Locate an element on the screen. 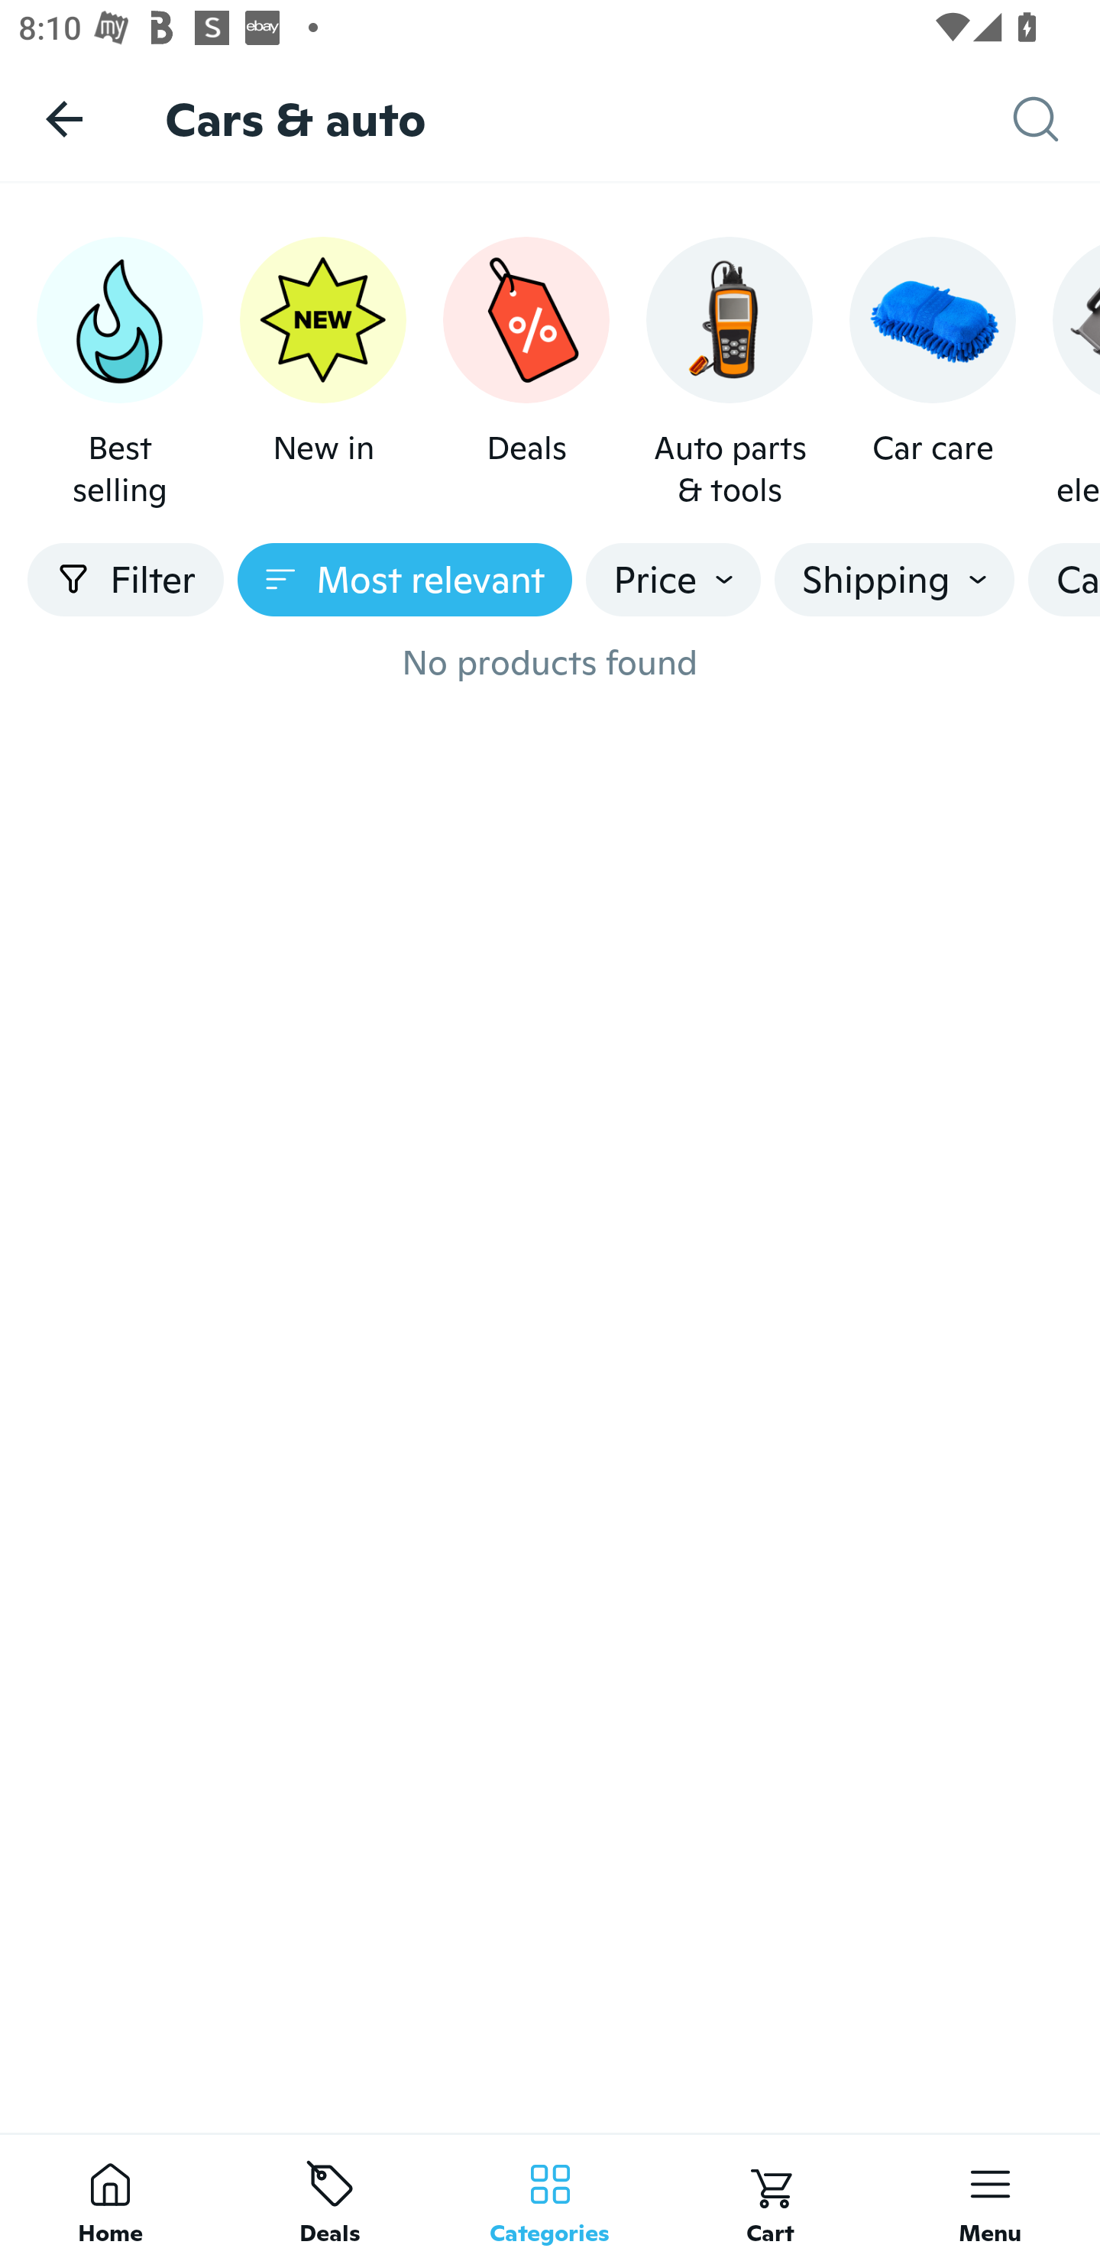 The height and width of the screenshot is (2261, 1100). Most relevant is located at coordinates (405, 580).